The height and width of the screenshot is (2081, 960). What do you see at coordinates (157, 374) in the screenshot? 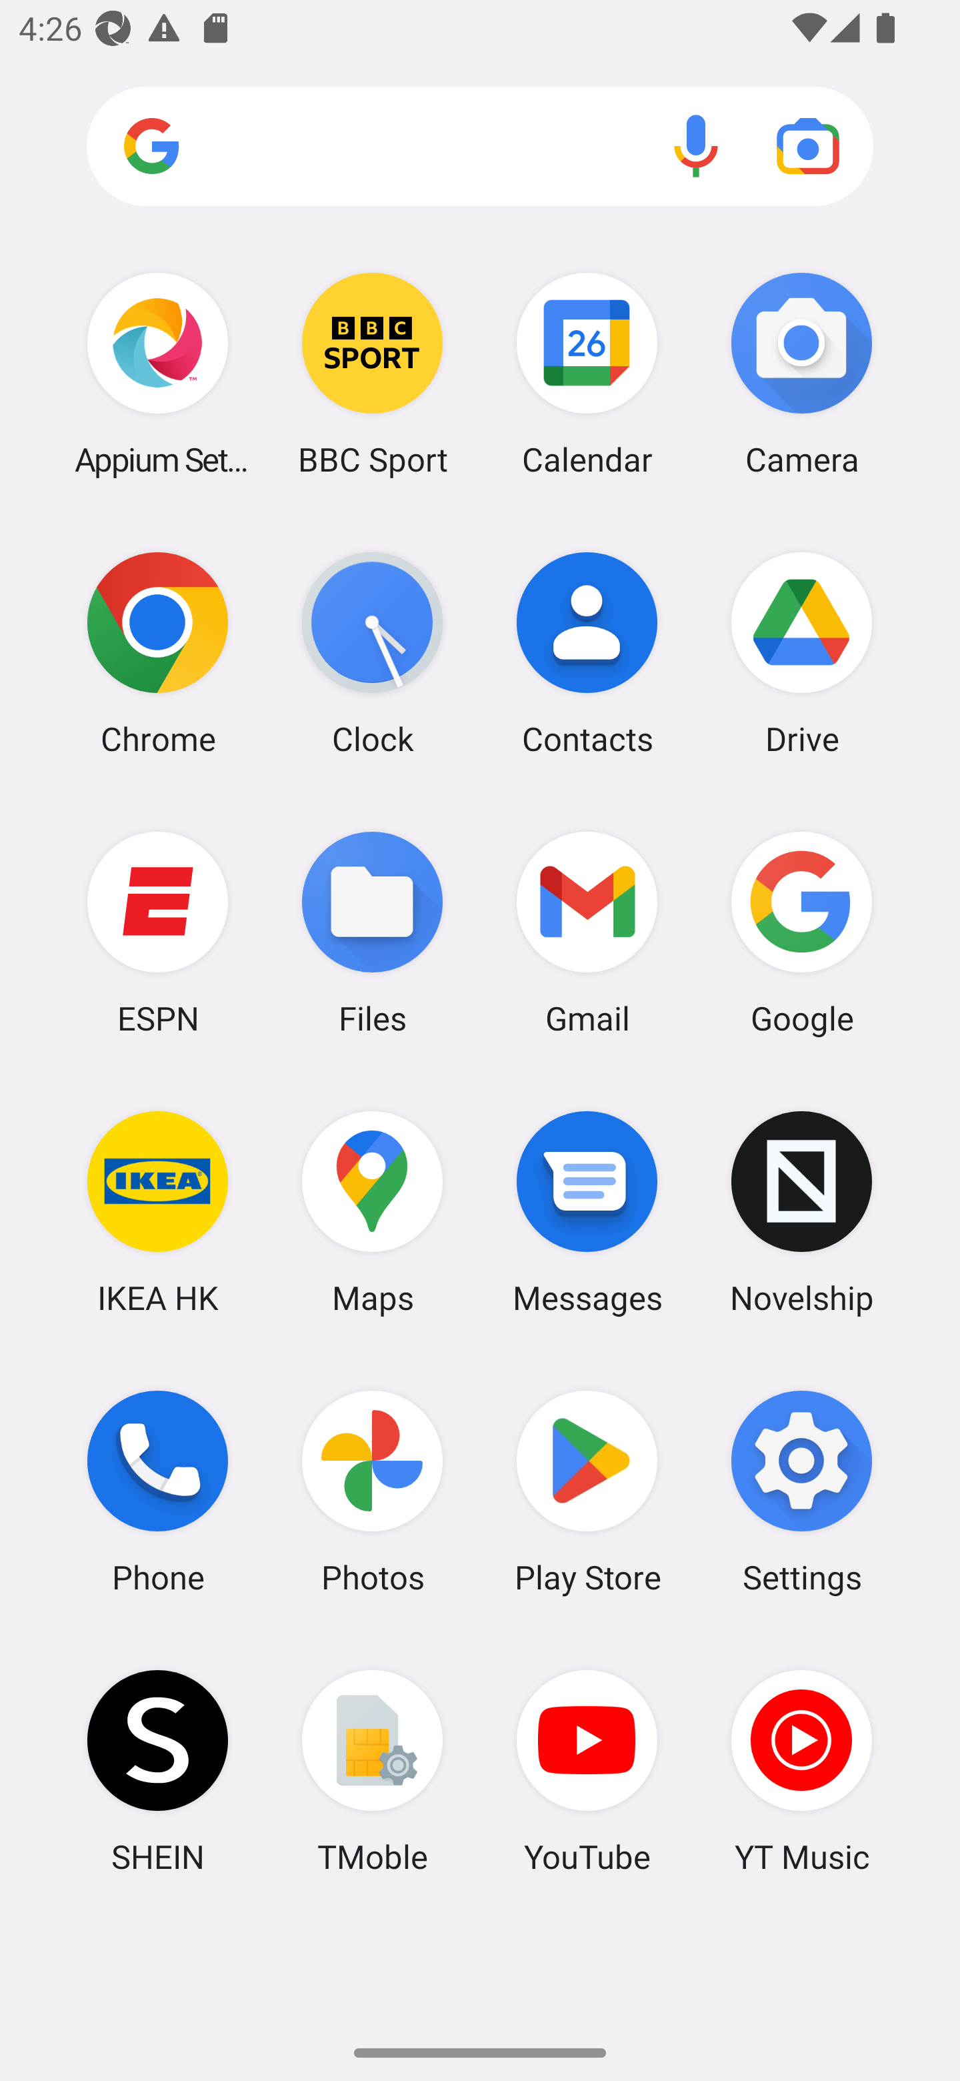
I see `Appium Settings` at bounding box center [157, 374].